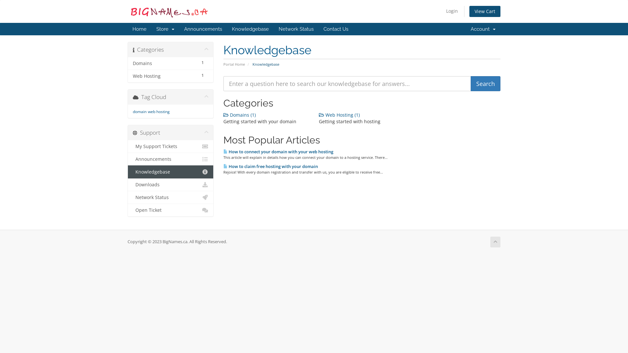 The width and height of the screenshot is (628, 353). I want to click on Portal Home, so click(234, 64).